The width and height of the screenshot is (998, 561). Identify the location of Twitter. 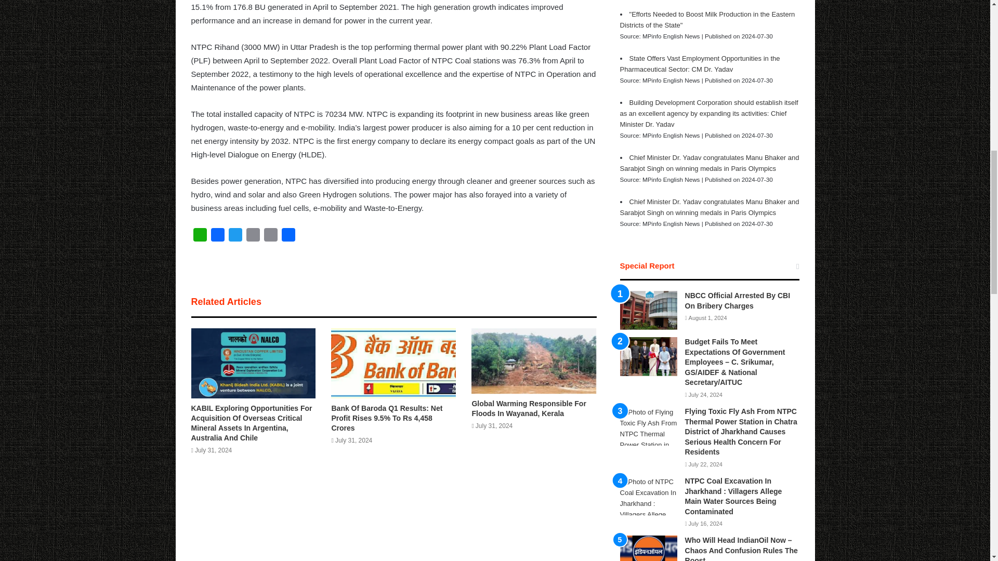
(235, 237).